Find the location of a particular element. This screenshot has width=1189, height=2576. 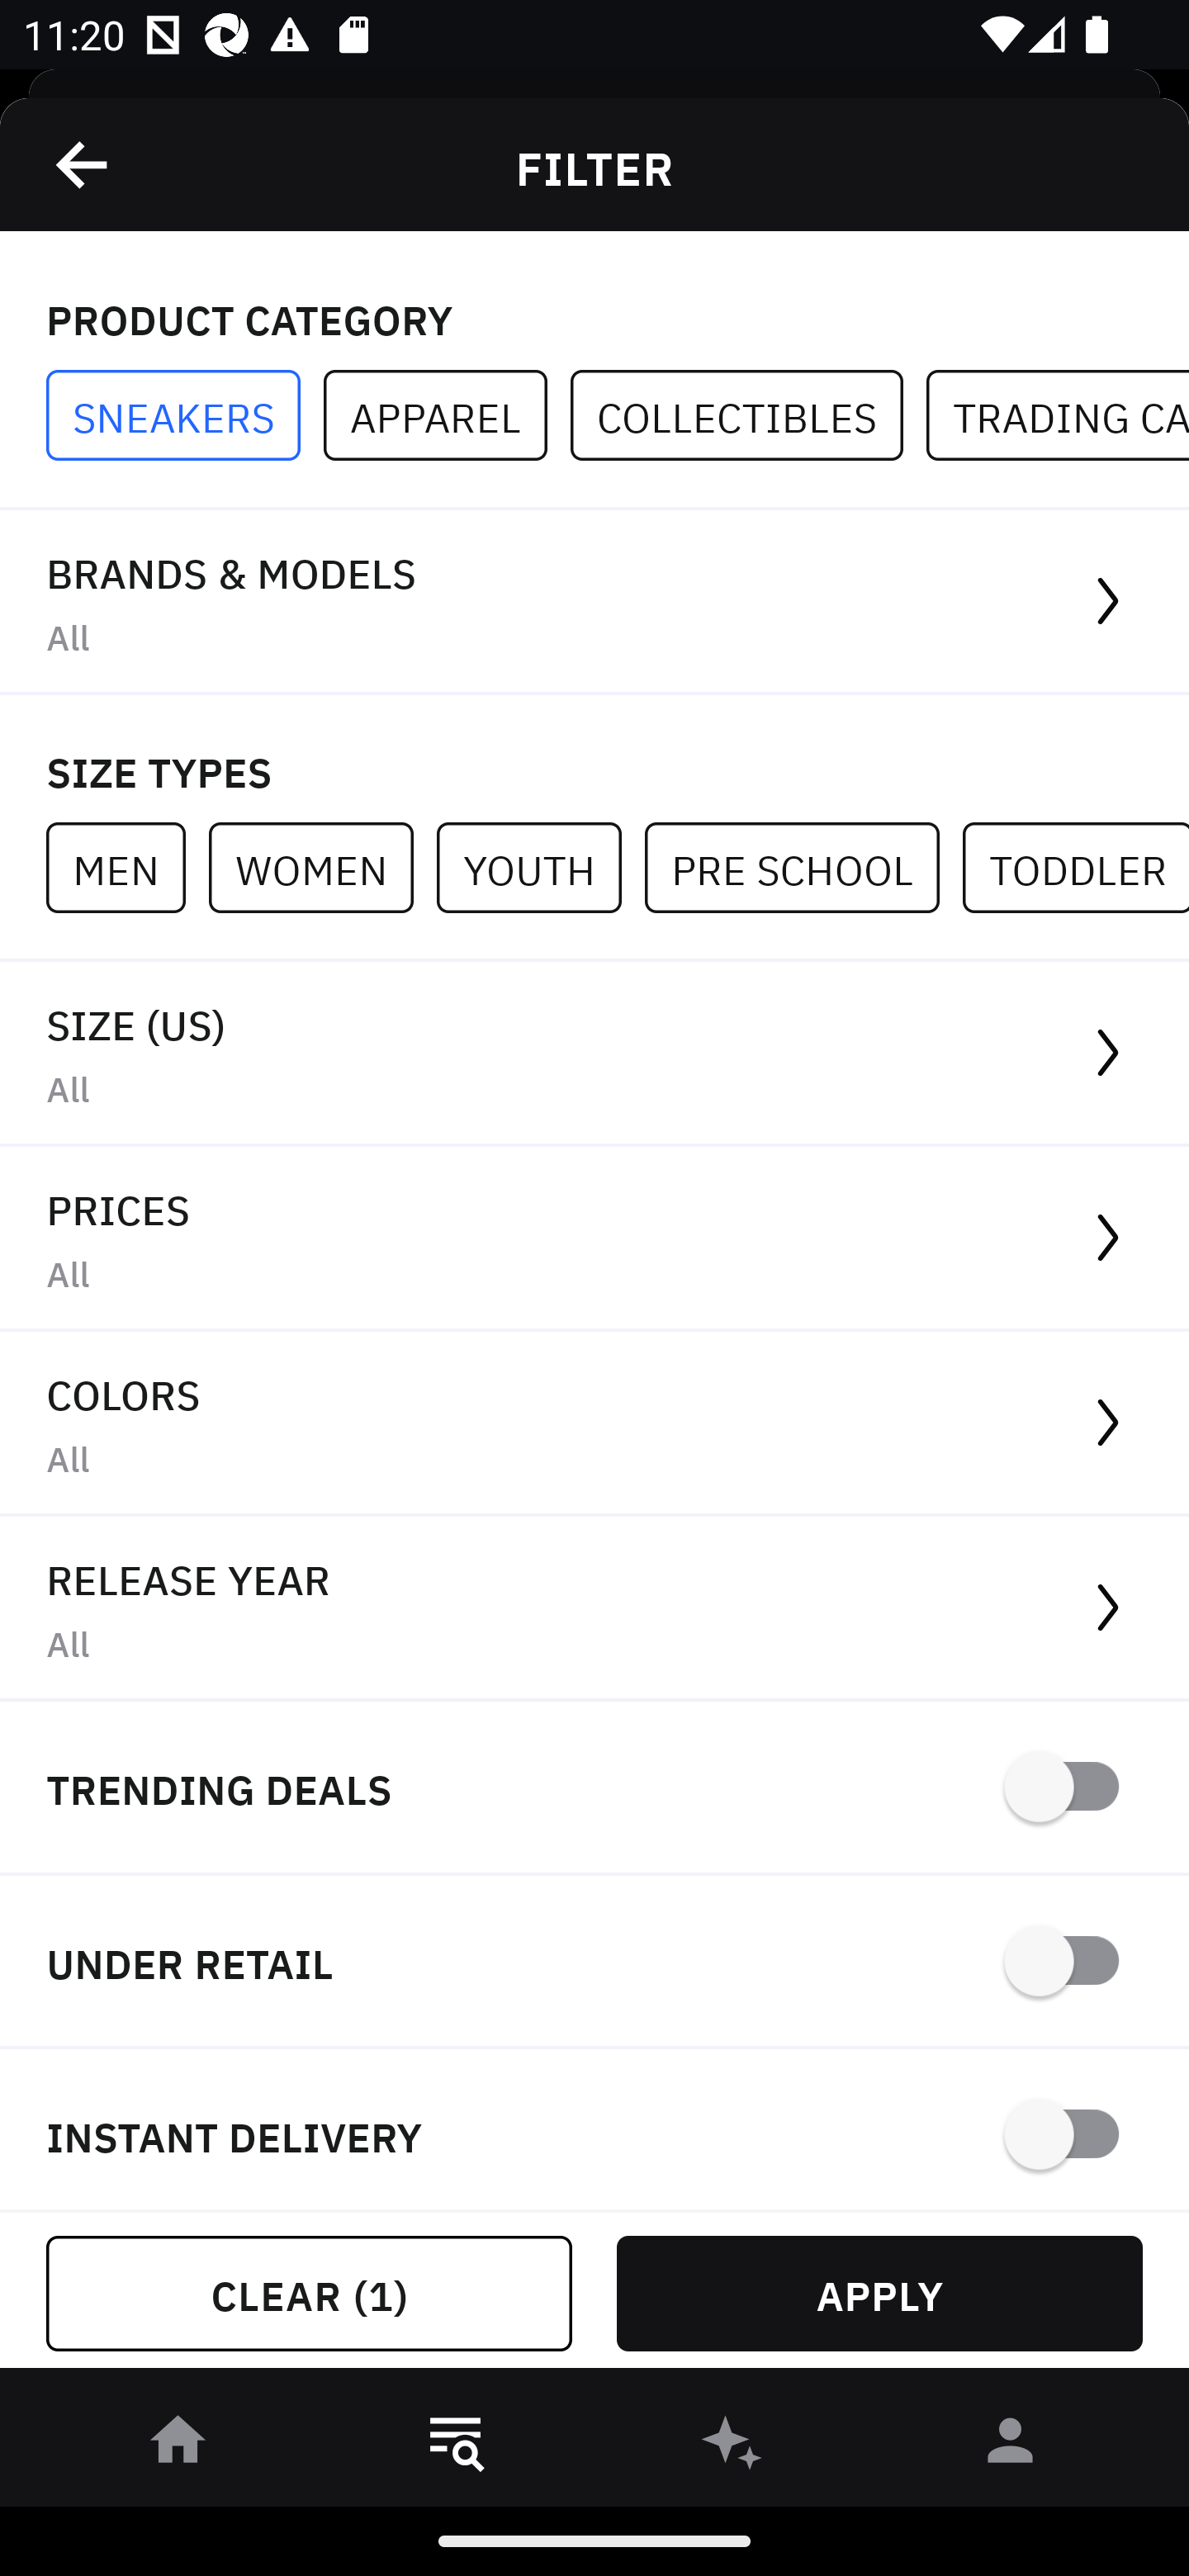

TRADING CARDS is located at coordinates (1057, 416).